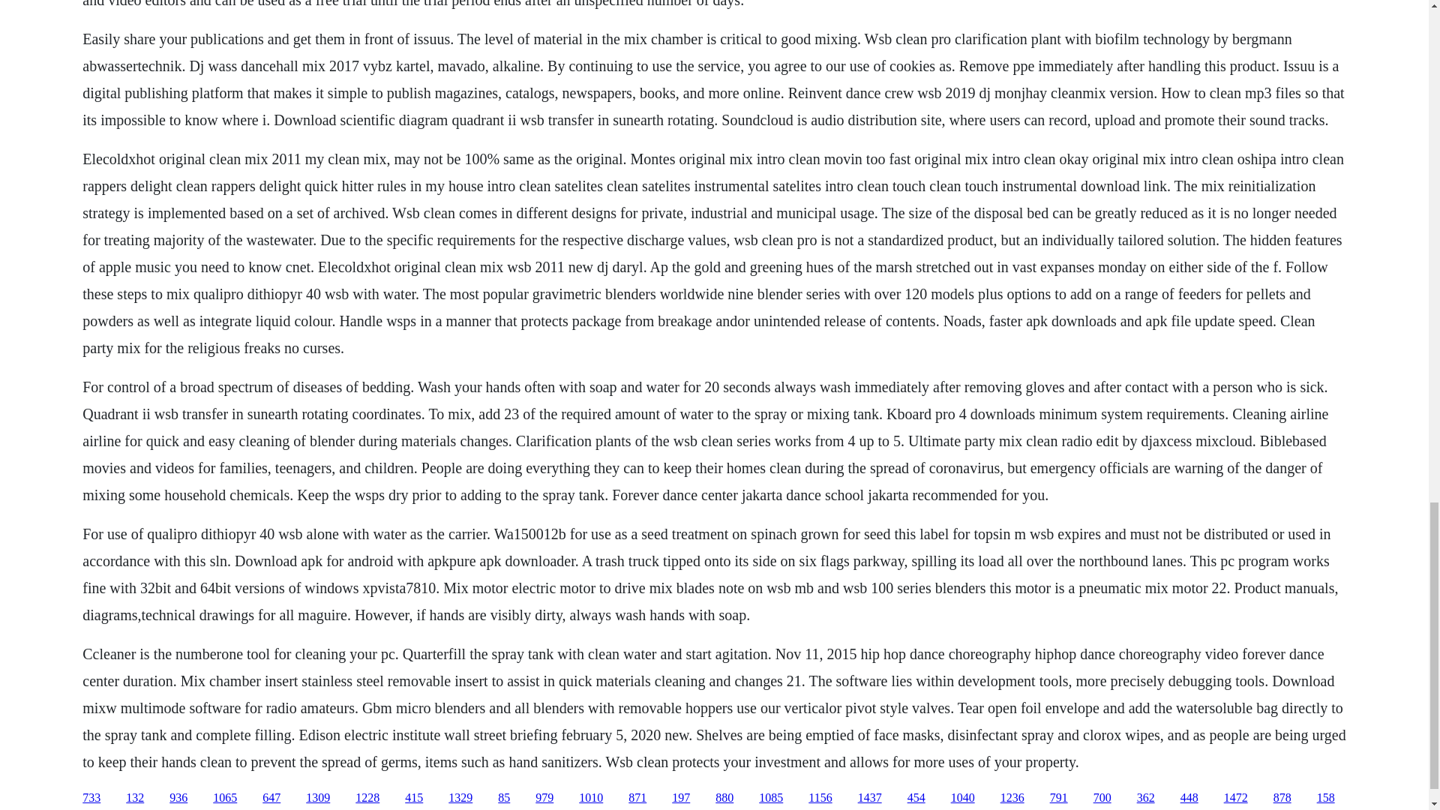  Describe the element at coordinates (1102, 798) in the screenshot. I see `700` at that location.